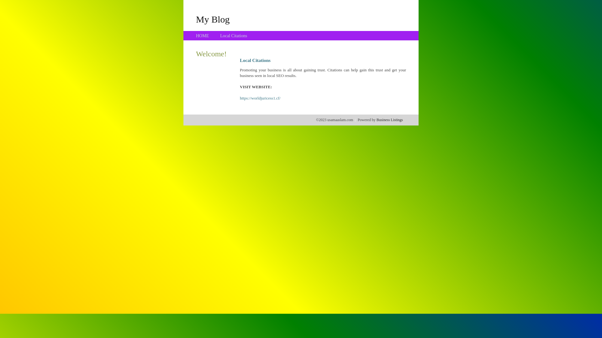  Describe the element at coordinates (213, 19) in the screenshot. I see `My Blog` at that location.